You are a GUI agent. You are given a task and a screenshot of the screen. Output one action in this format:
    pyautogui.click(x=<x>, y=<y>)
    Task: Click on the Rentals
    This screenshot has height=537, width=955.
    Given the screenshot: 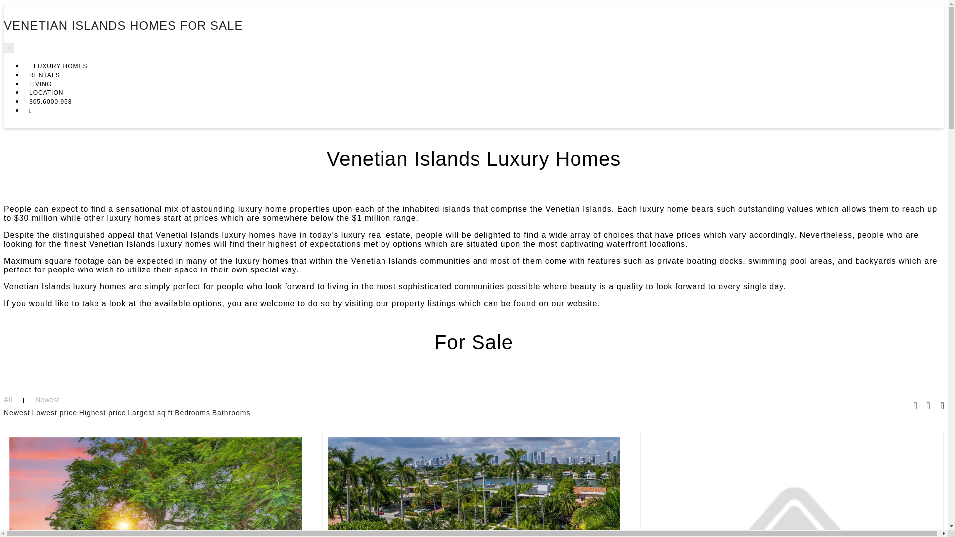 What is the action you would take?
    pyautogui.click(x=44, y=75)
    